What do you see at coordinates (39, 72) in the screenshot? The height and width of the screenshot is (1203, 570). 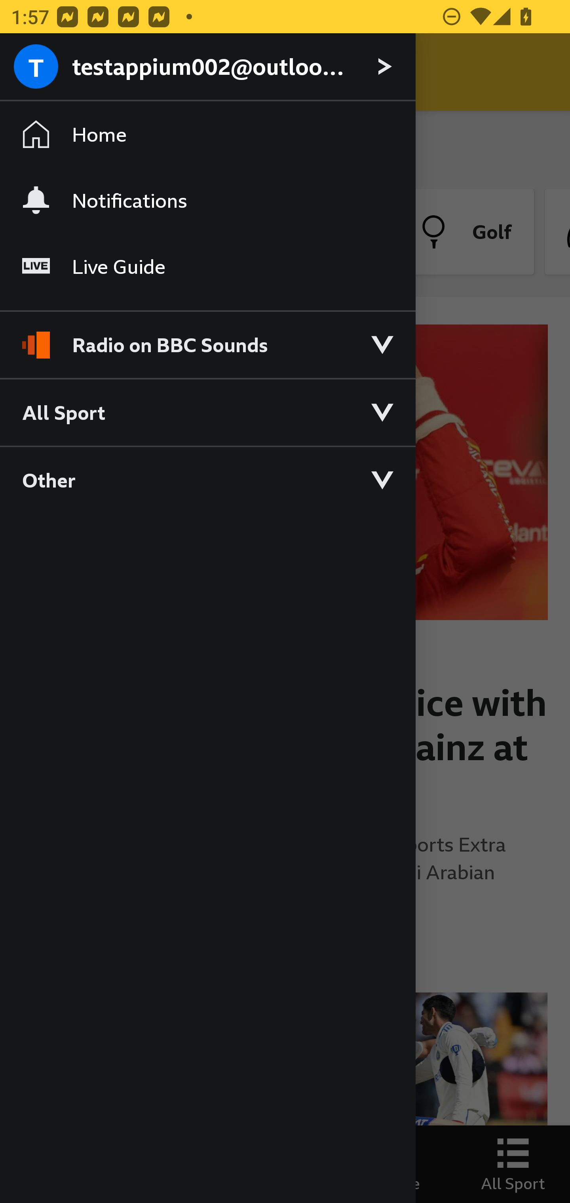 I see `Close Menu` at bounding box center [39, 72].